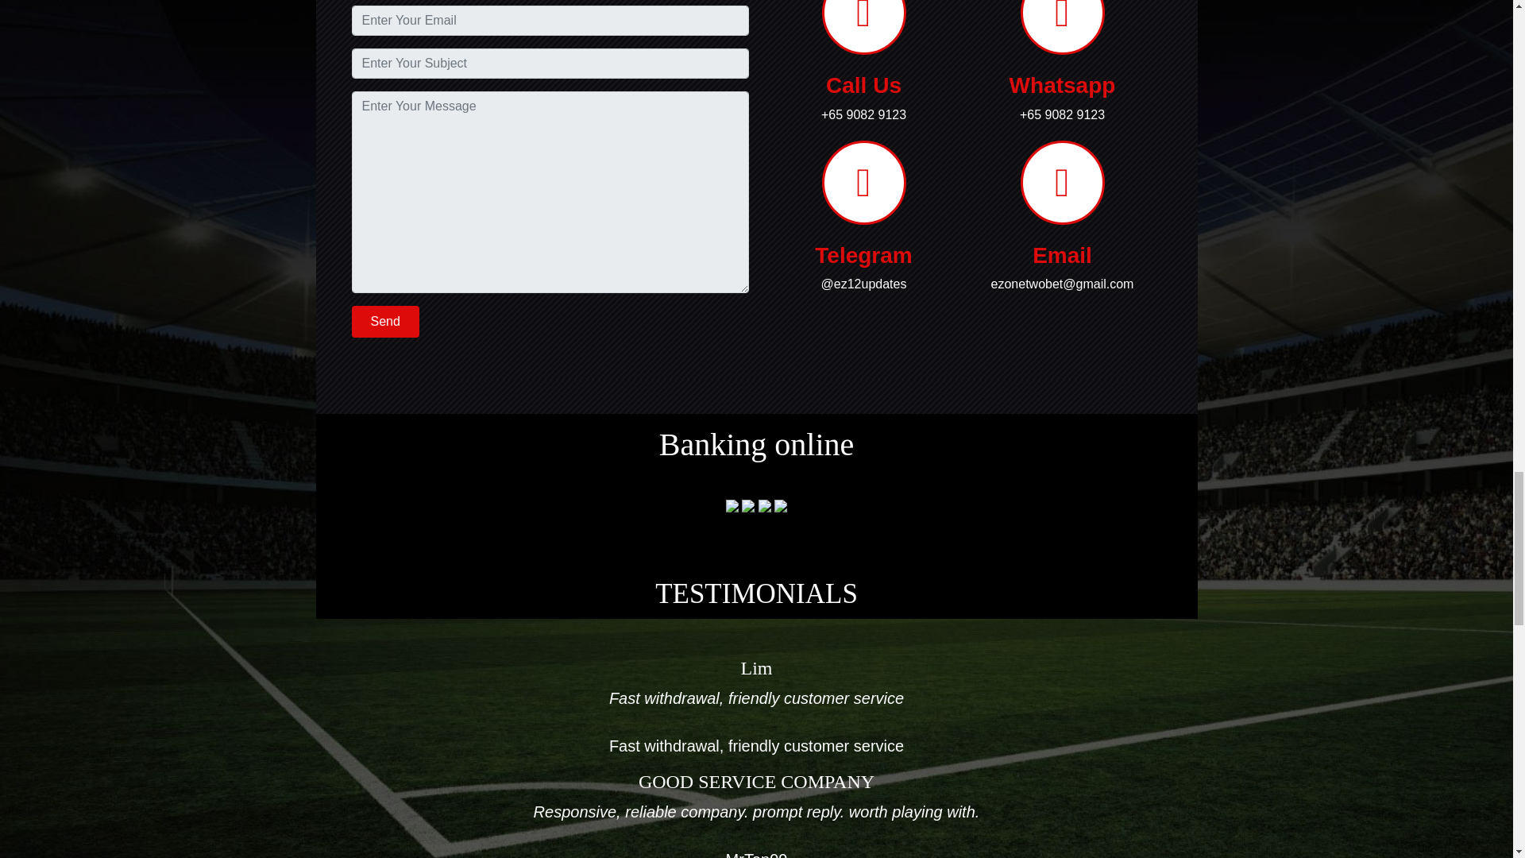 The image size is (1525, 858). I want to click on Whatsapp, so click(1063, 85).